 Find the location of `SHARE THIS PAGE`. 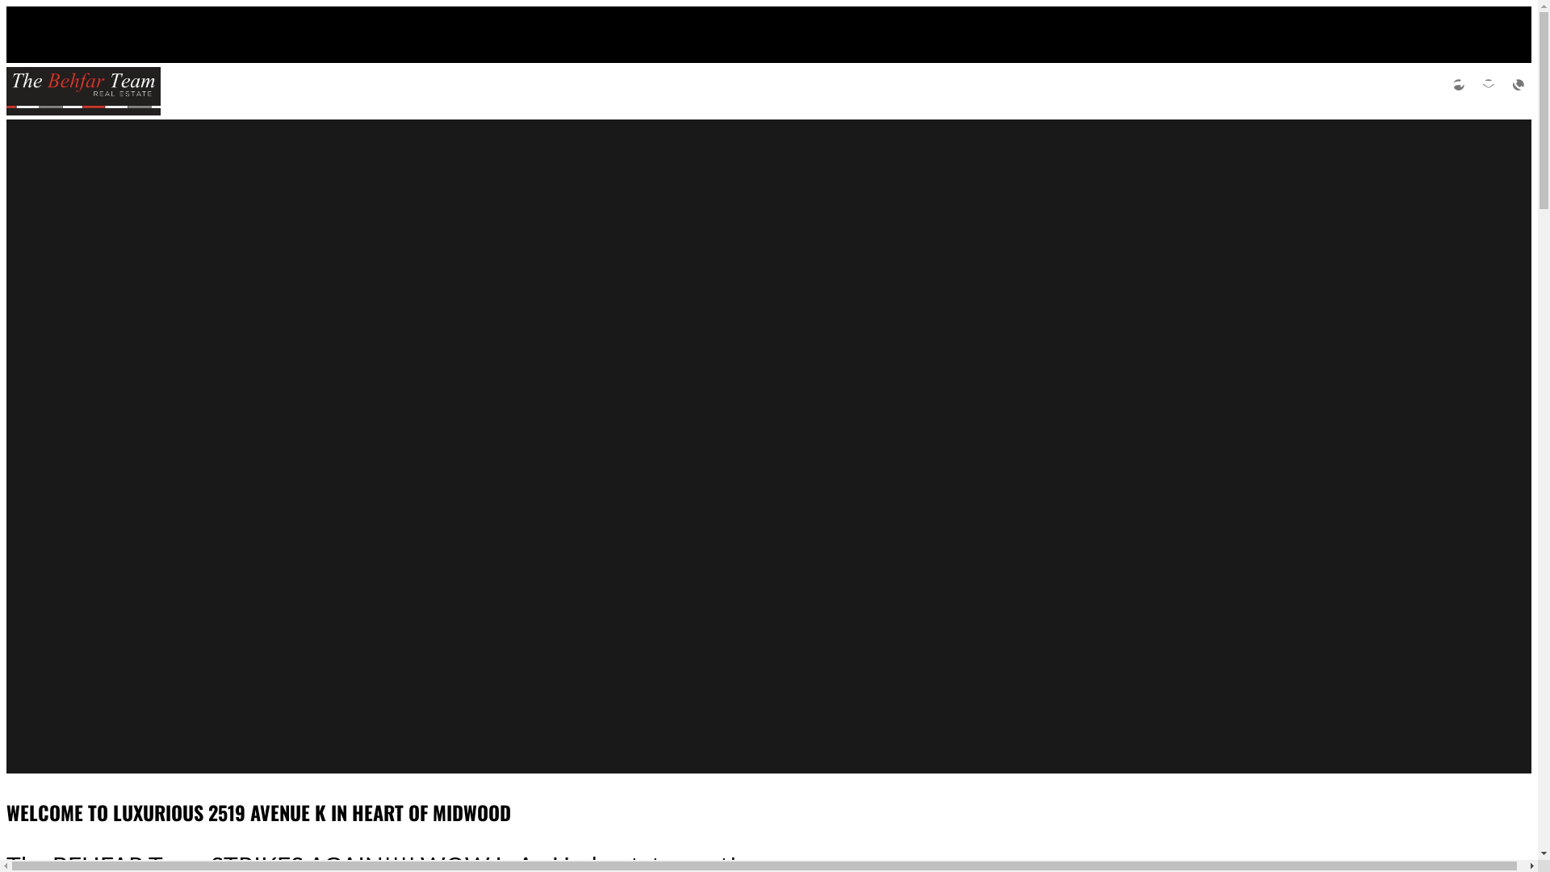

SHARE THIS PAGE is located at coordinates (1459, 90).